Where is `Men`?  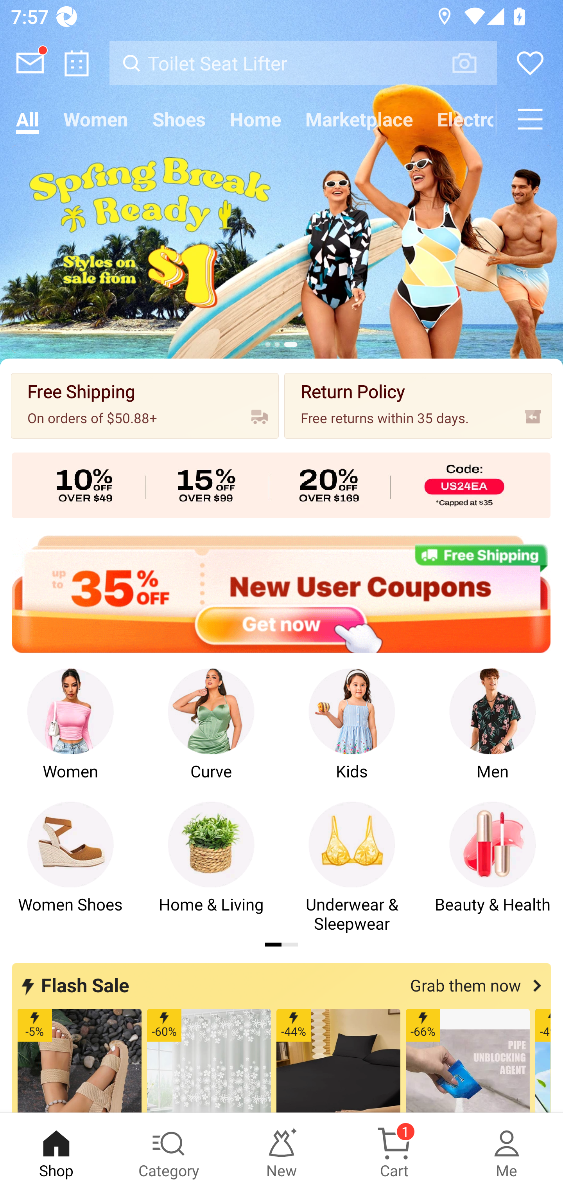 Men is located at coordinates (493, 734).